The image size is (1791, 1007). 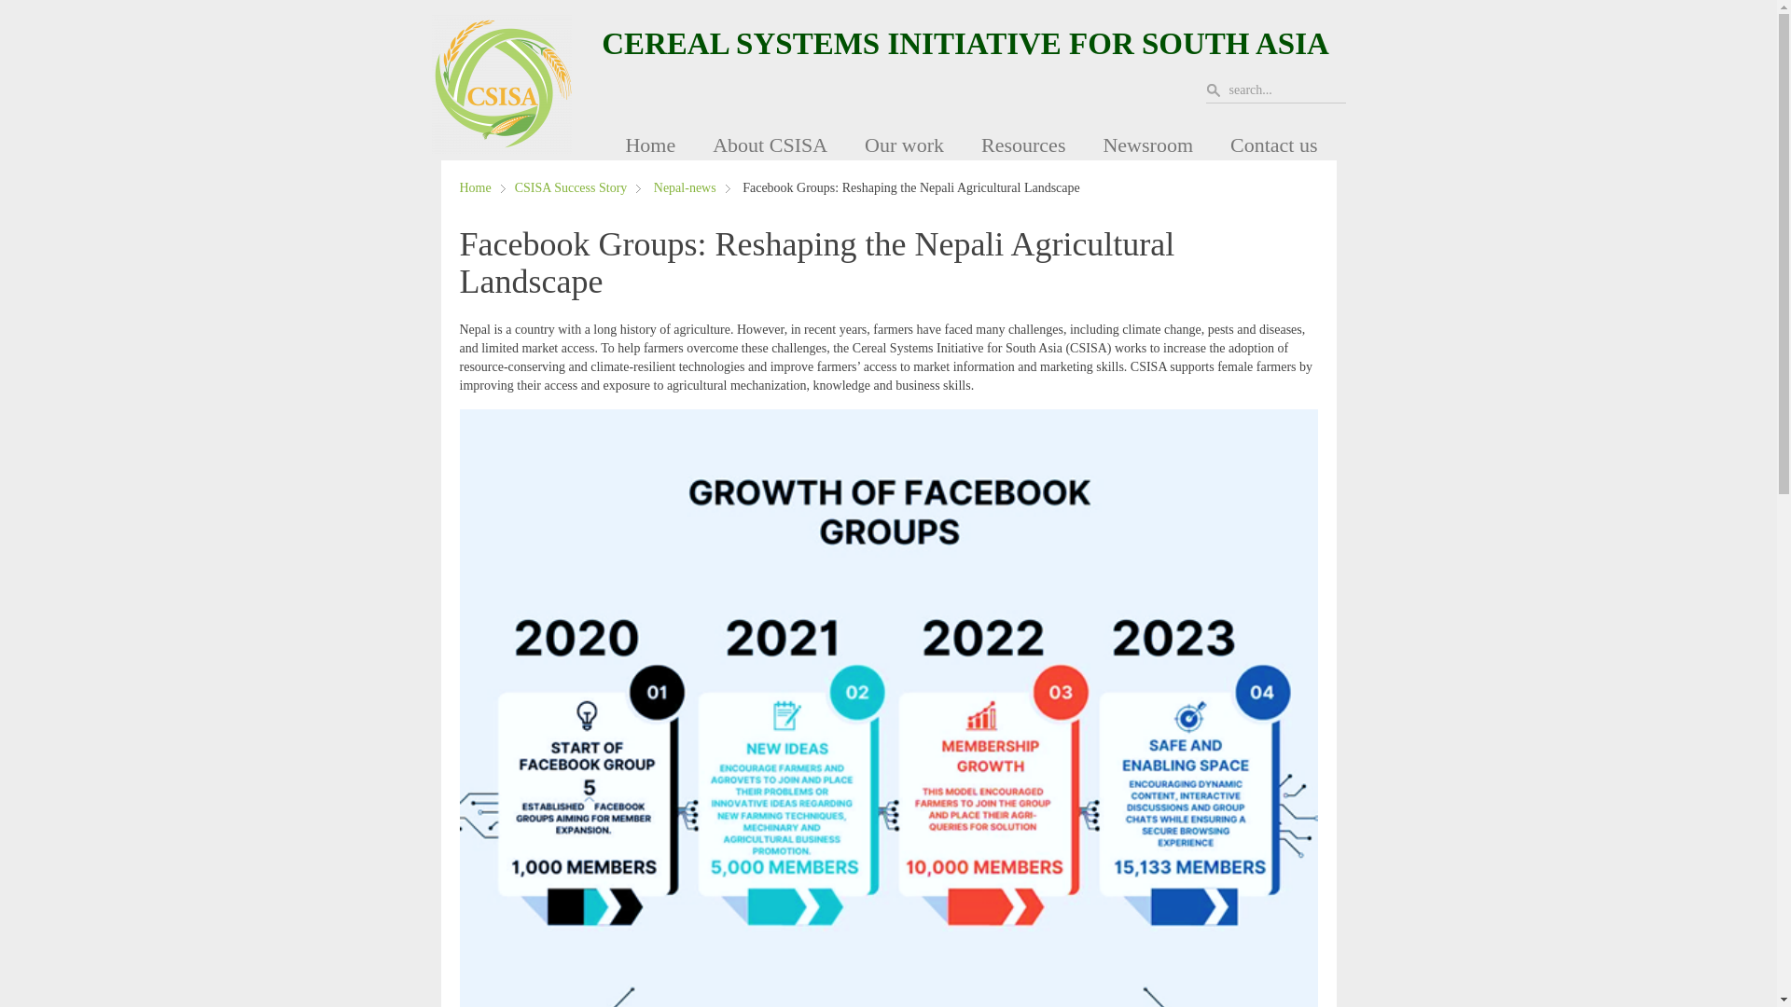 I want to click on CSISA Success Story, so click(x=578, y=188).